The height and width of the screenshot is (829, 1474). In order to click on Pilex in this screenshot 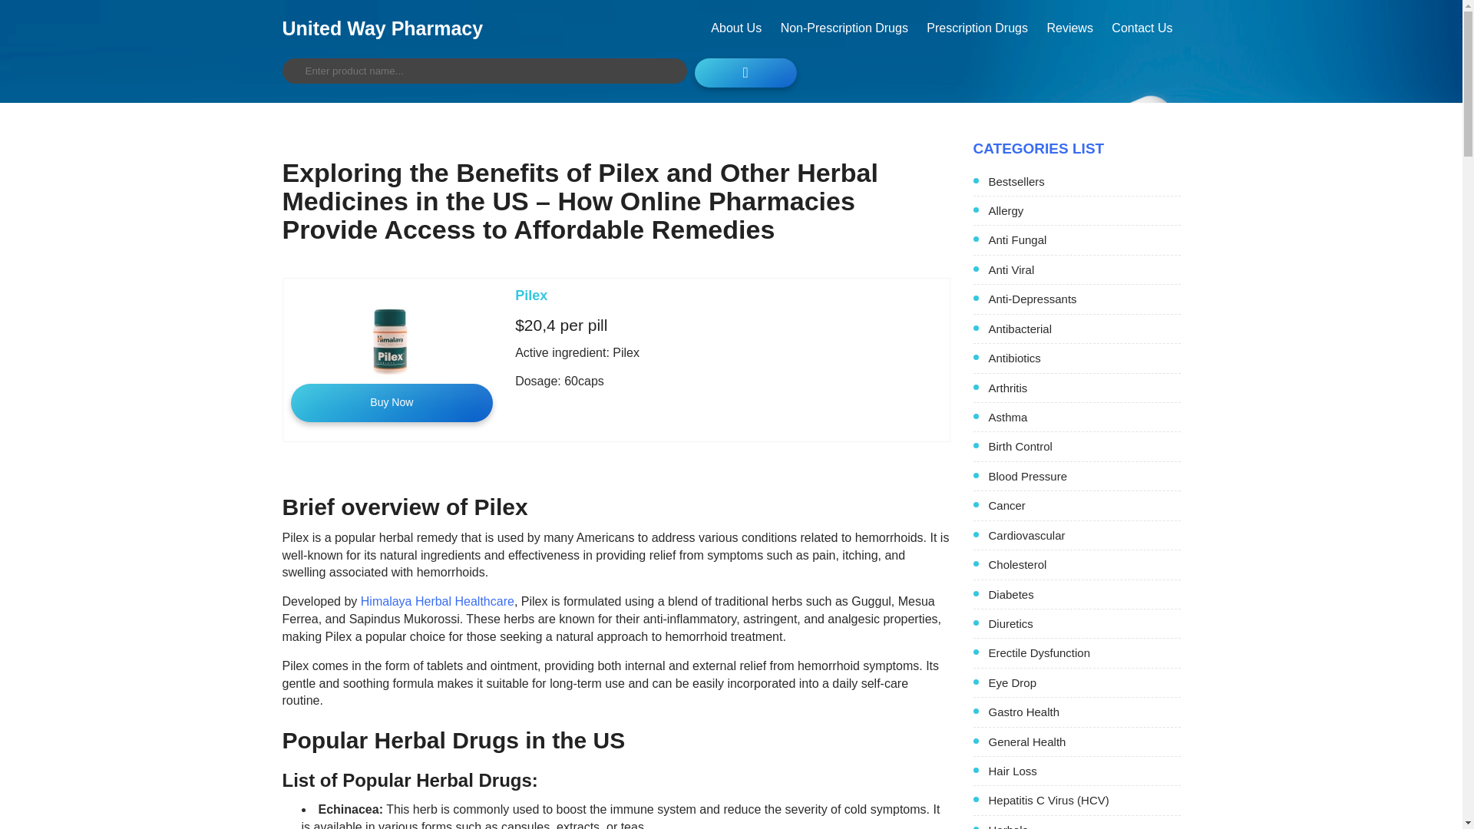, I will do `click(530, 295)`.